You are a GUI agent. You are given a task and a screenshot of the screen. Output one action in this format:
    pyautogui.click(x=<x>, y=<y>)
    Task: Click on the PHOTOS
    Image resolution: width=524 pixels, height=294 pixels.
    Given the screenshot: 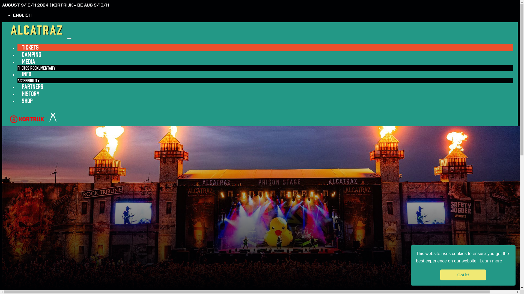 What is the action you would take?
    pyautogui.click(x=23, y=68)
    